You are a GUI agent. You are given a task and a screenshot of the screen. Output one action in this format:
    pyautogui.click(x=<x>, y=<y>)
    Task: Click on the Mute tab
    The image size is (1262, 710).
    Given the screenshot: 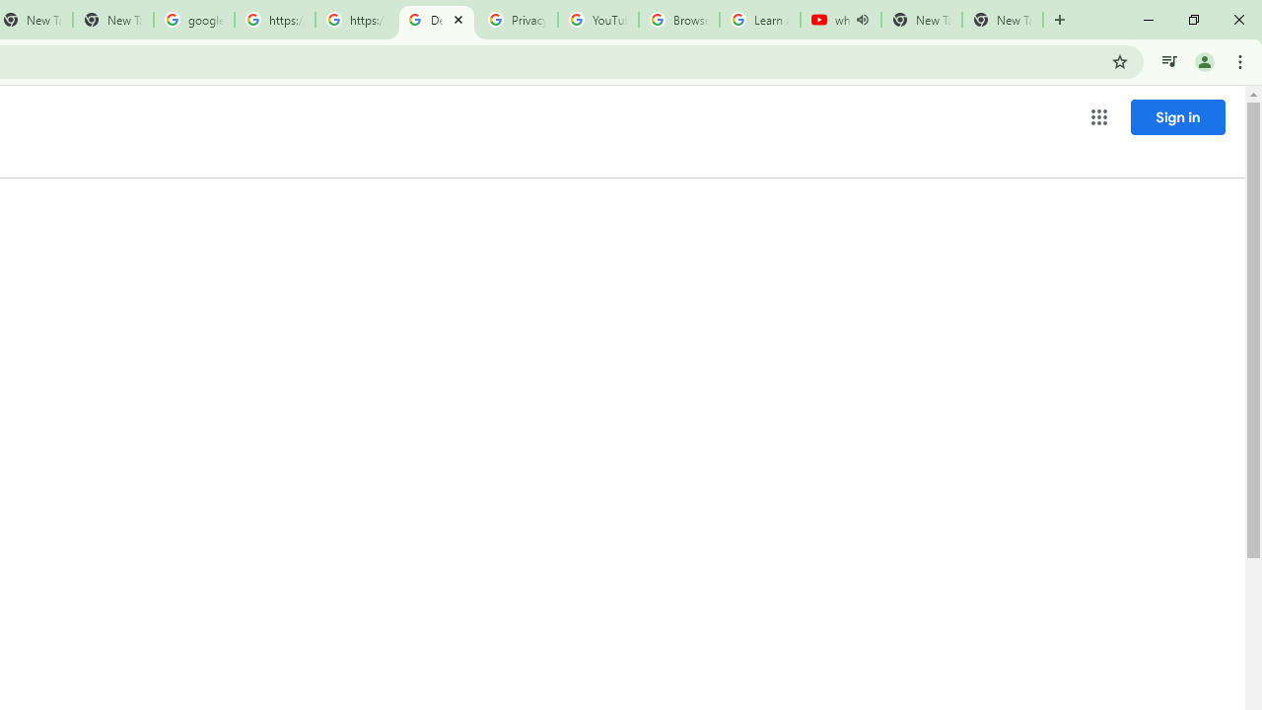 What is the action you would take?
    pyautogui.click(x=862, y=20)
    